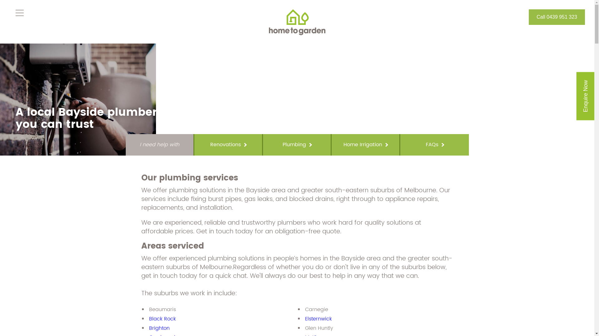 The width and height of the screenshot is (599, 336). I want to click on Call 0439 951 323, so click(557, 17).